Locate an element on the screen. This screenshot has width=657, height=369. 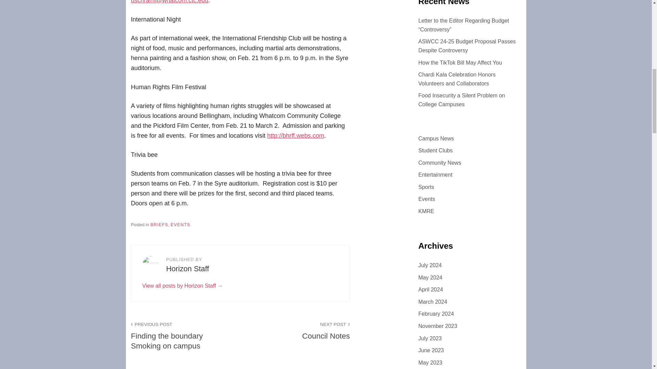
View all posts by Horizon Staff is located at coordinates (426, 199).